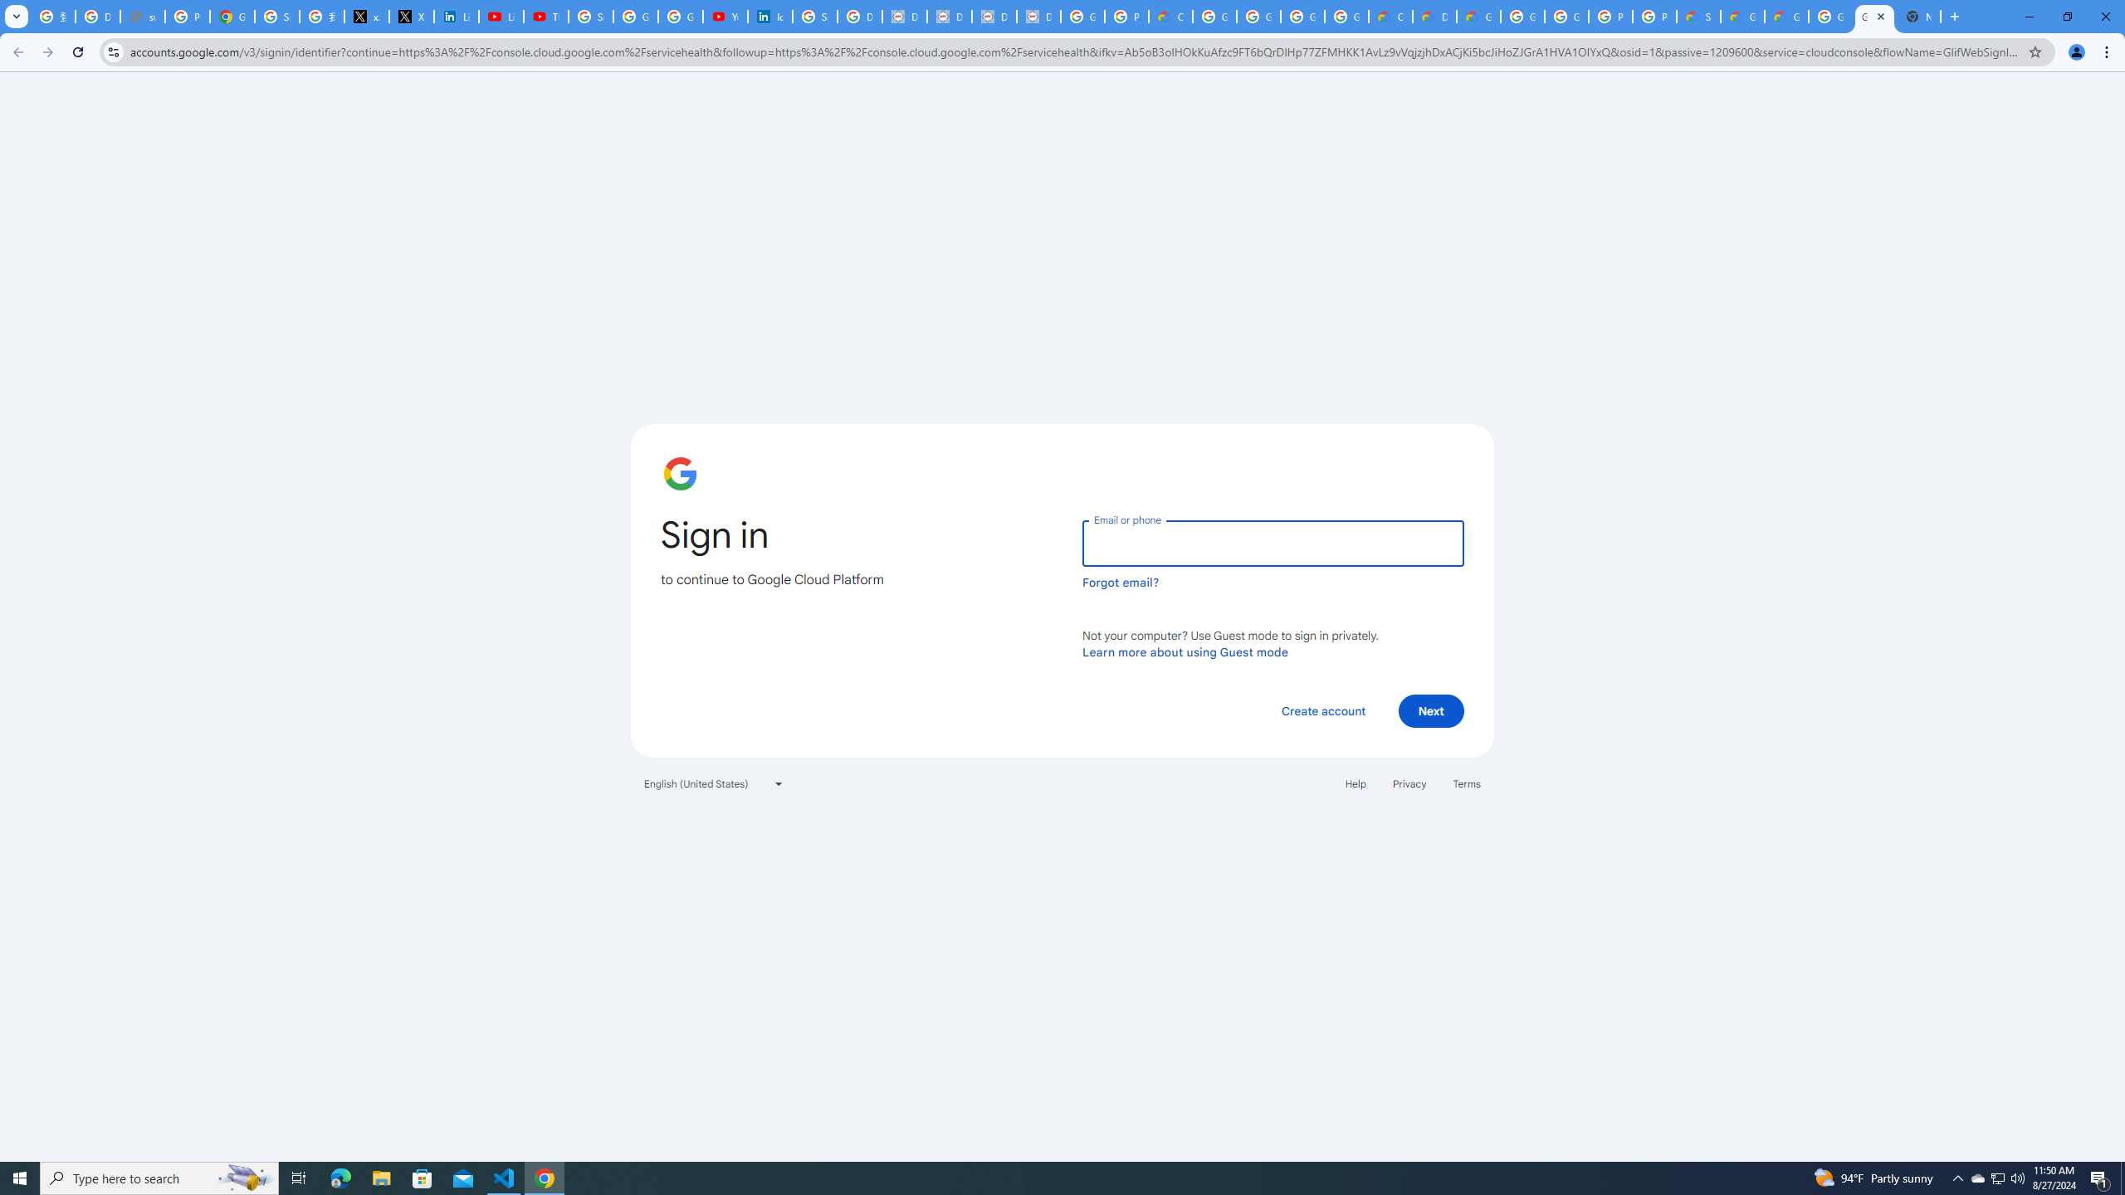 The height and width of the screenshot is (1195, 2125). What do you see at coordinates (815, 17) in the screenshot?
I see `Sign in - Google Accounts` at bounding box center [815, 17].